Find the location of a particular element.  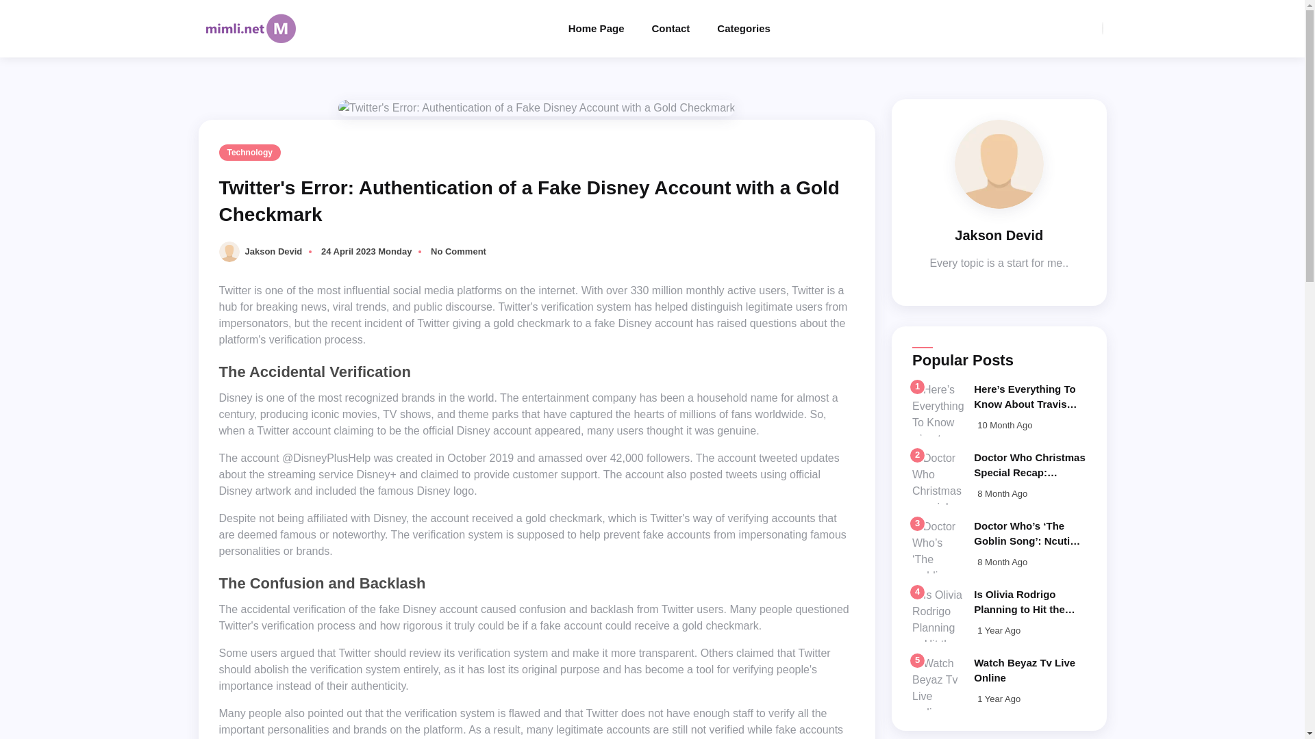

Mimli.net is located at coordinates (610, 29).